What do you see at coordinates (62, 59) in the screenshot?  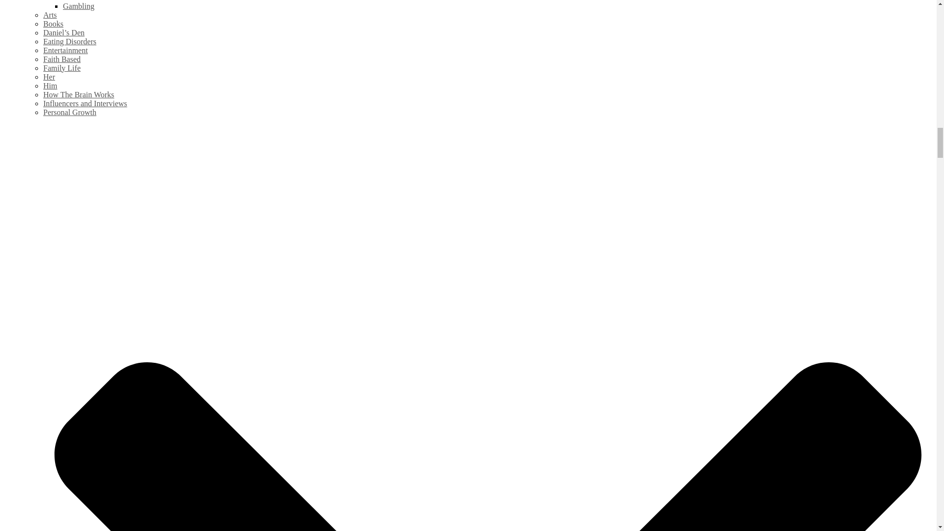 I see `Faith Based` at bounding box center [62, 59].